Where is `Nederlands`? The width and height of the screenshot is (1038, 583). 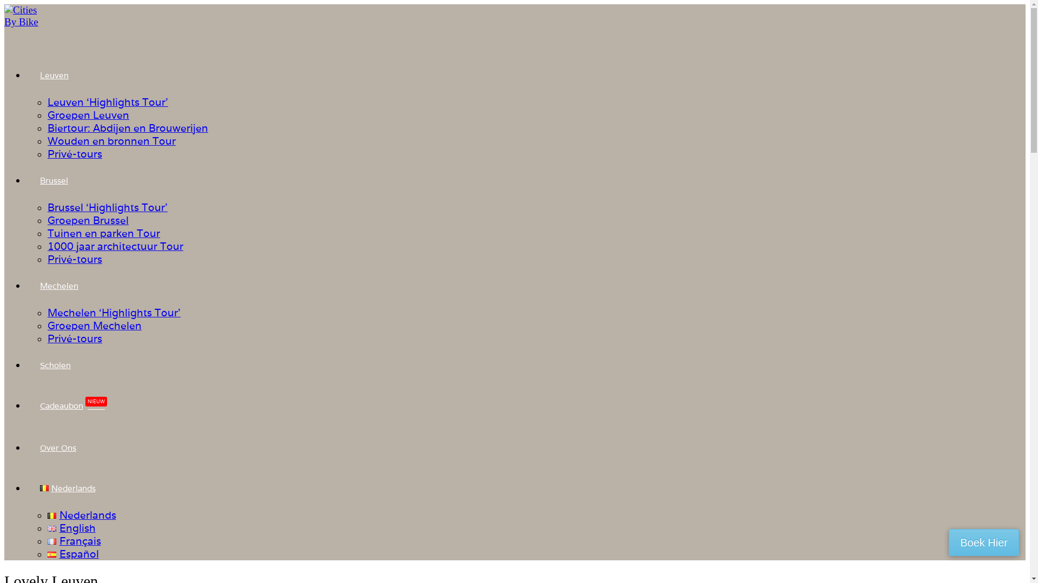 Nederlands is located at coordinates (52, 516).